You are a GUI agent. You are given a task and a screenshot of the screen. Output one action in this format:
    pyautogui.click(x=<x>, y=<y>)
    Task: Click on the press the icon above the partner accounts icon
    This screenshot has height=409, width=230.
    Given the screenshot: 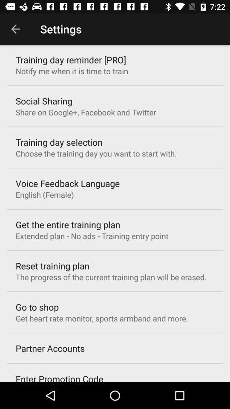 What is the action you would take?
    pyautogui.click(x=101, y=318)
    